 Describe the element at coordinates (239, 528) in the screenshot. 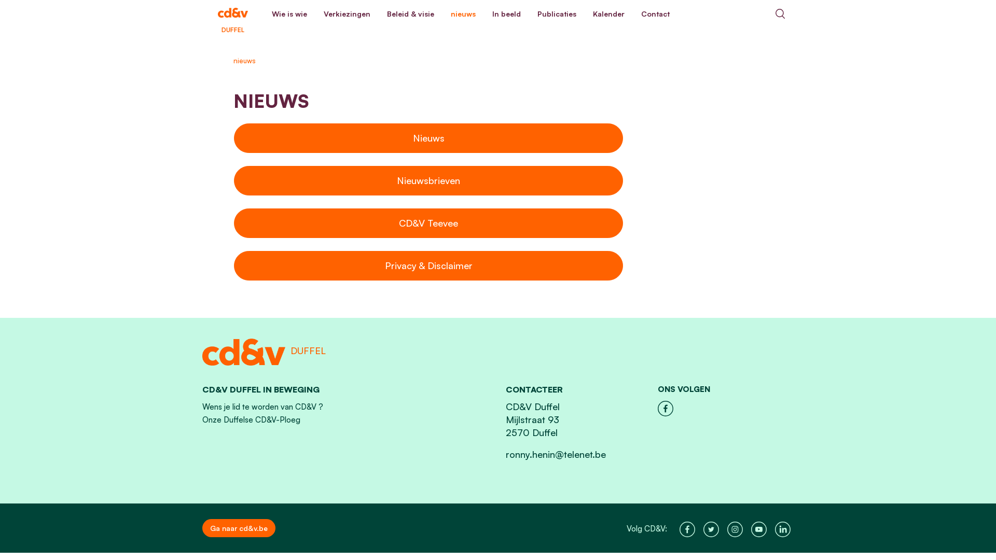

I see `Ga naar cd&v.be` at that location.